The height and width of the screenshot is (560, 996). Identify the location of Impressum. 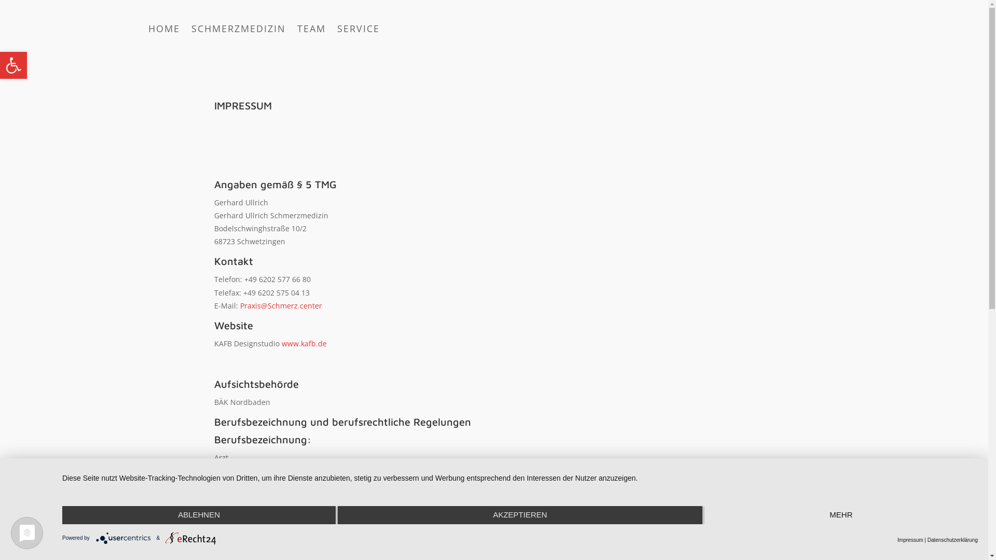
(910, 540).